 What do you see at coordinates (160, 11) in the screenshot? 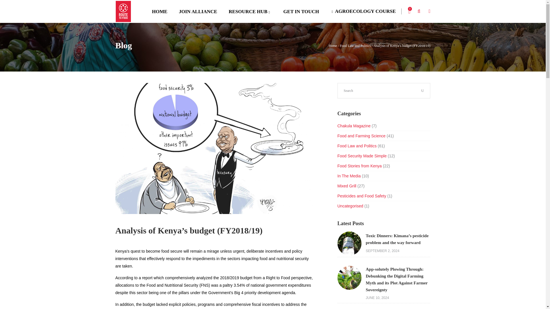
I see `HOME` at bounding box center [160, 11].